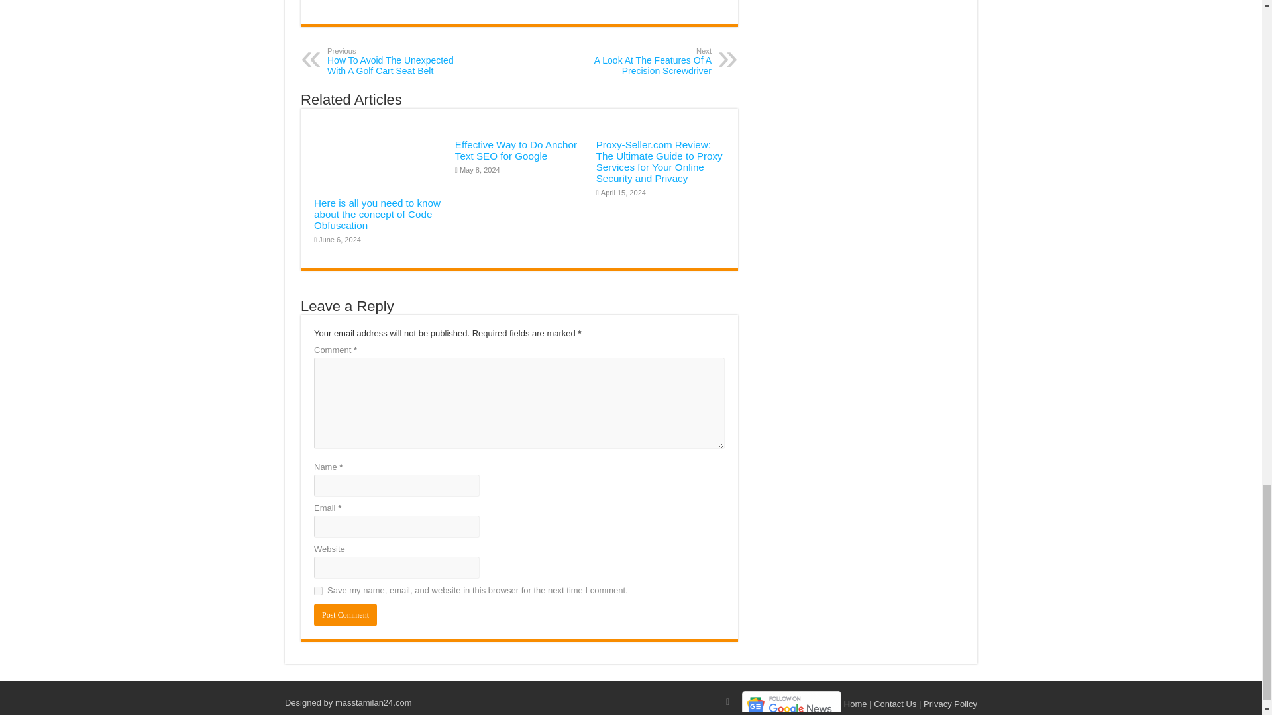  Describe the element at coordinates (318, 591) in the screenshot. I see `Effective Way to Do Anchor Text SEO for Google` at that location.